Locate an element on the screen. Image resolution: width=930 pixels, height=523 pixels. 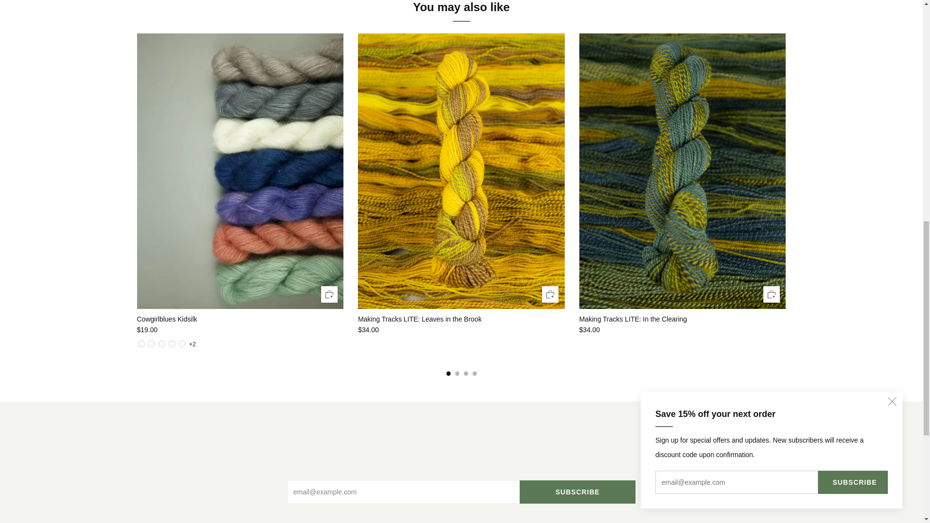
Making Tracks LITE: In the Clearing is located at coordinates (682, 319).